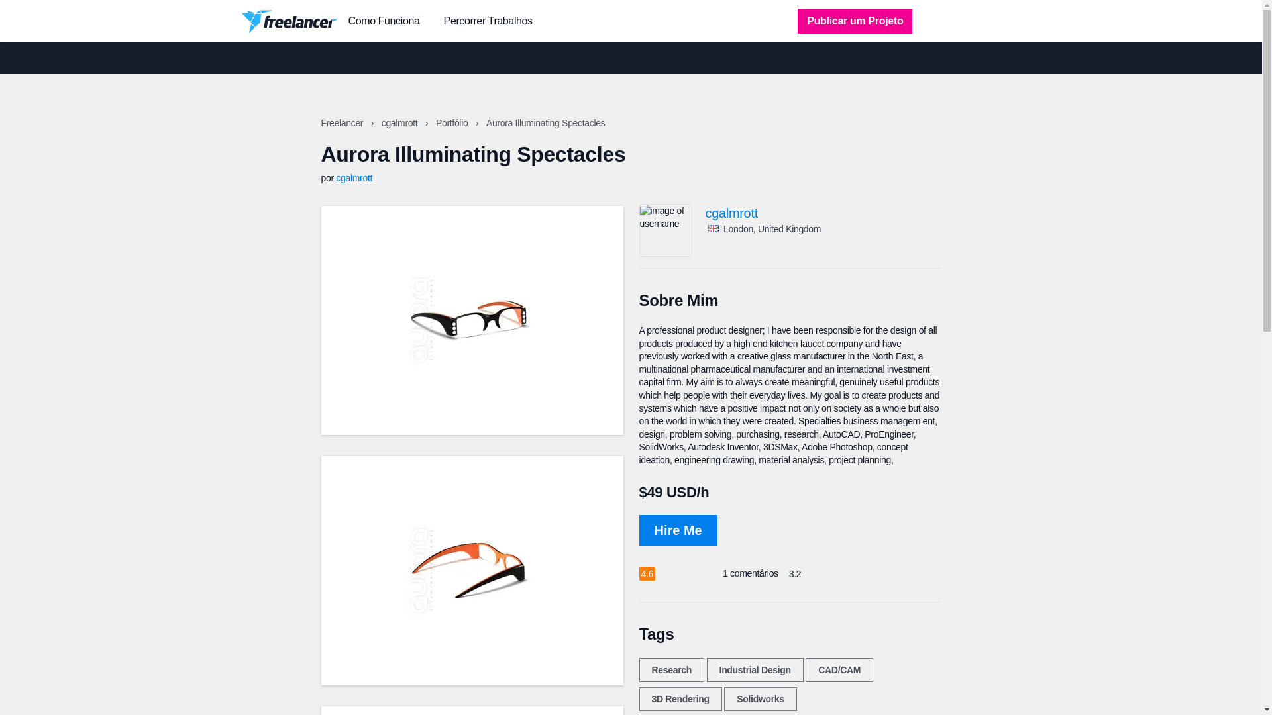  I want to click on Research, so click(670, 670).